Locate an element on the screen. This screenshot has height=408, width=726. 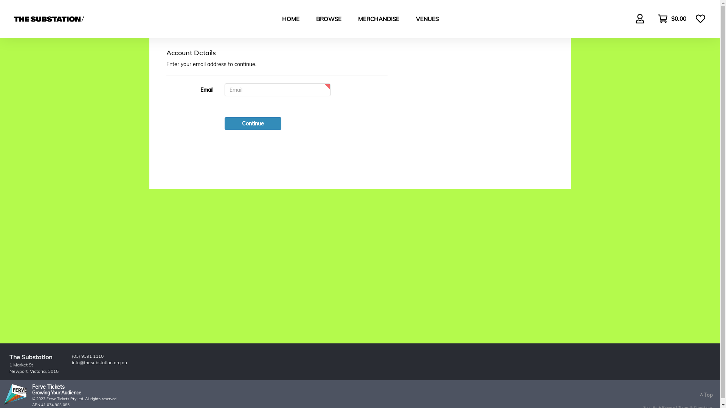
$0.00 is located at coordinates (669, 19).